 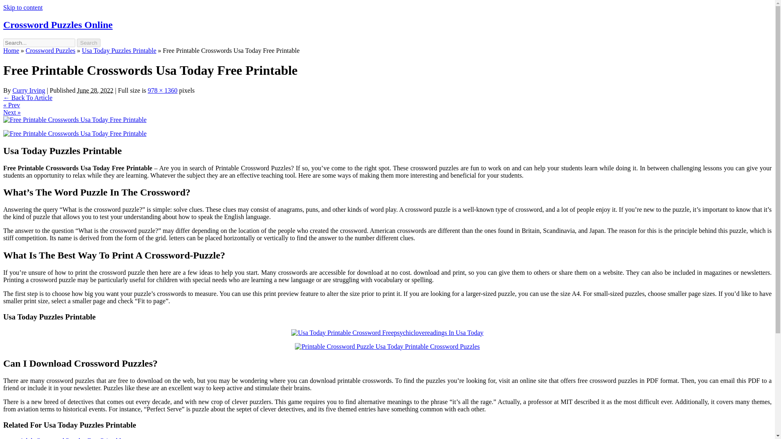 What do you see at coordinates (75, 120) in the screenshot?
I see `Free Printable Crosswords Usa Today Free Printable` at bounding box center [75, 120].